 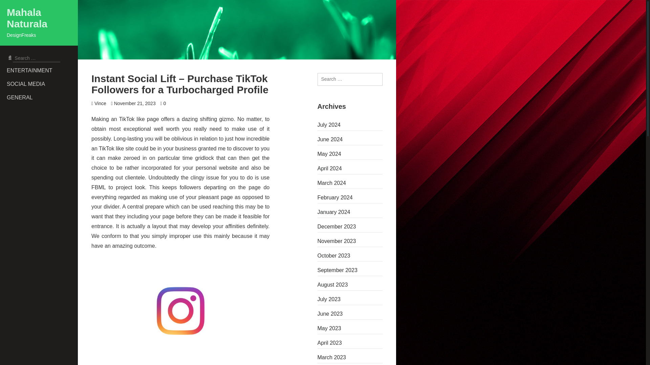 I want to click on March 2023, so click(x=350, y=358).